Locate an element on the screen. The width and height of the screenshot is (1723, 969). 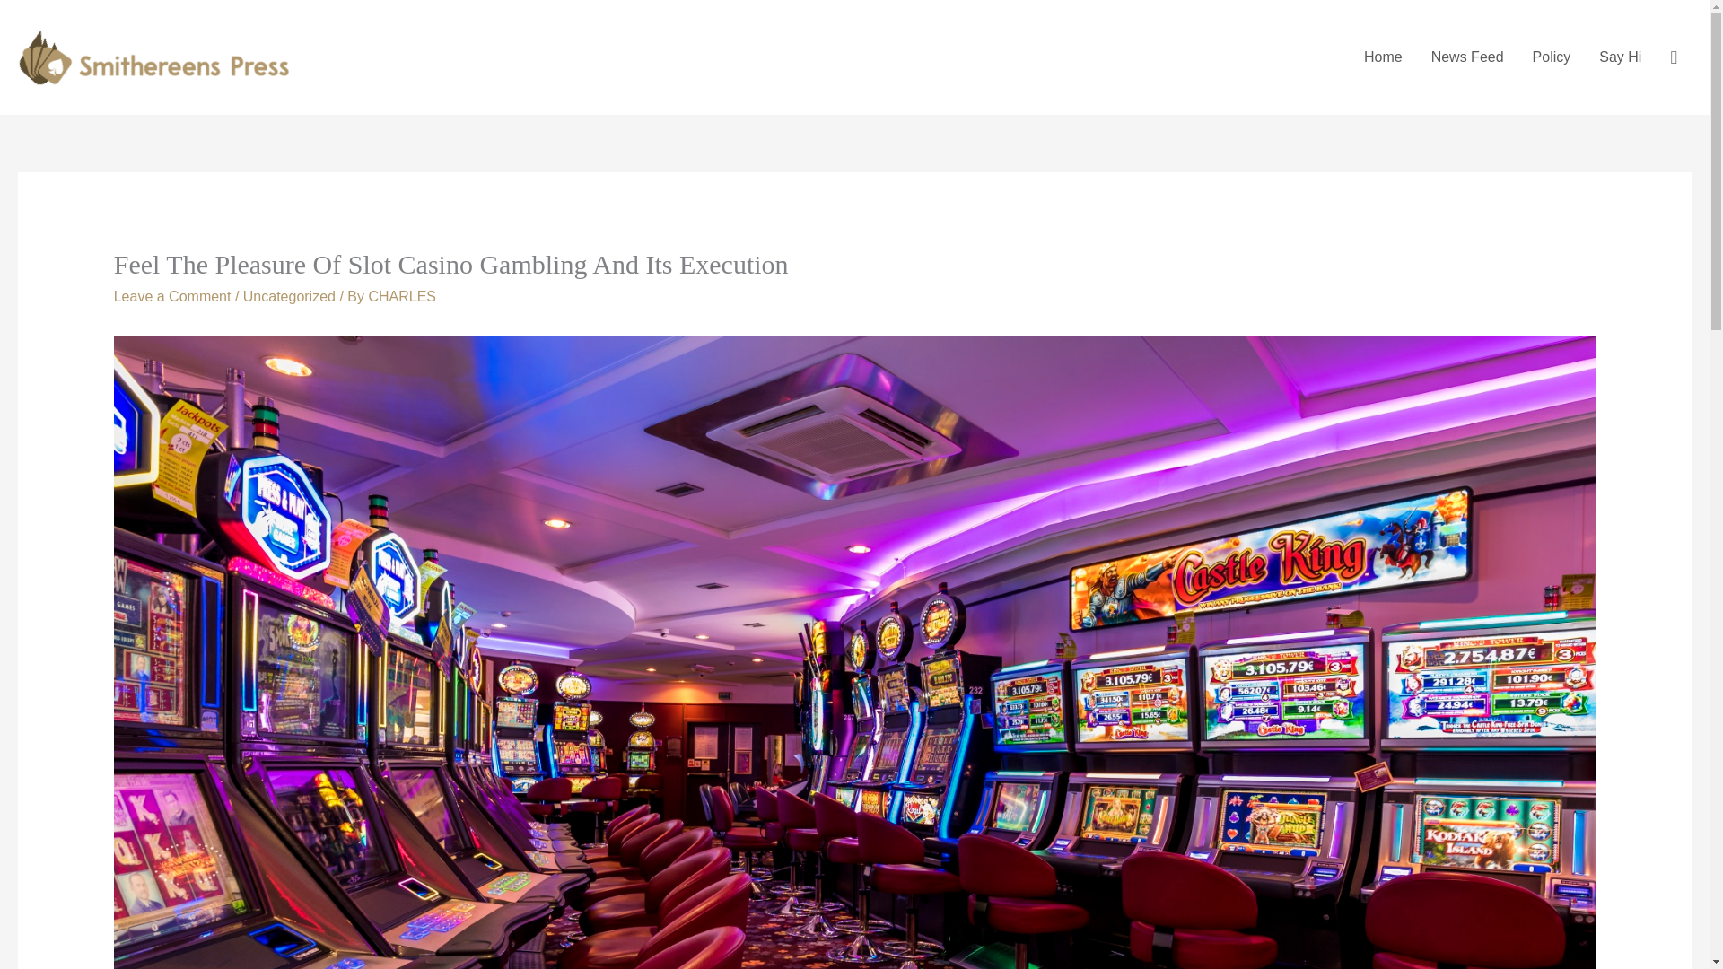
Leave a Comment is located at coordinates (172, 296).